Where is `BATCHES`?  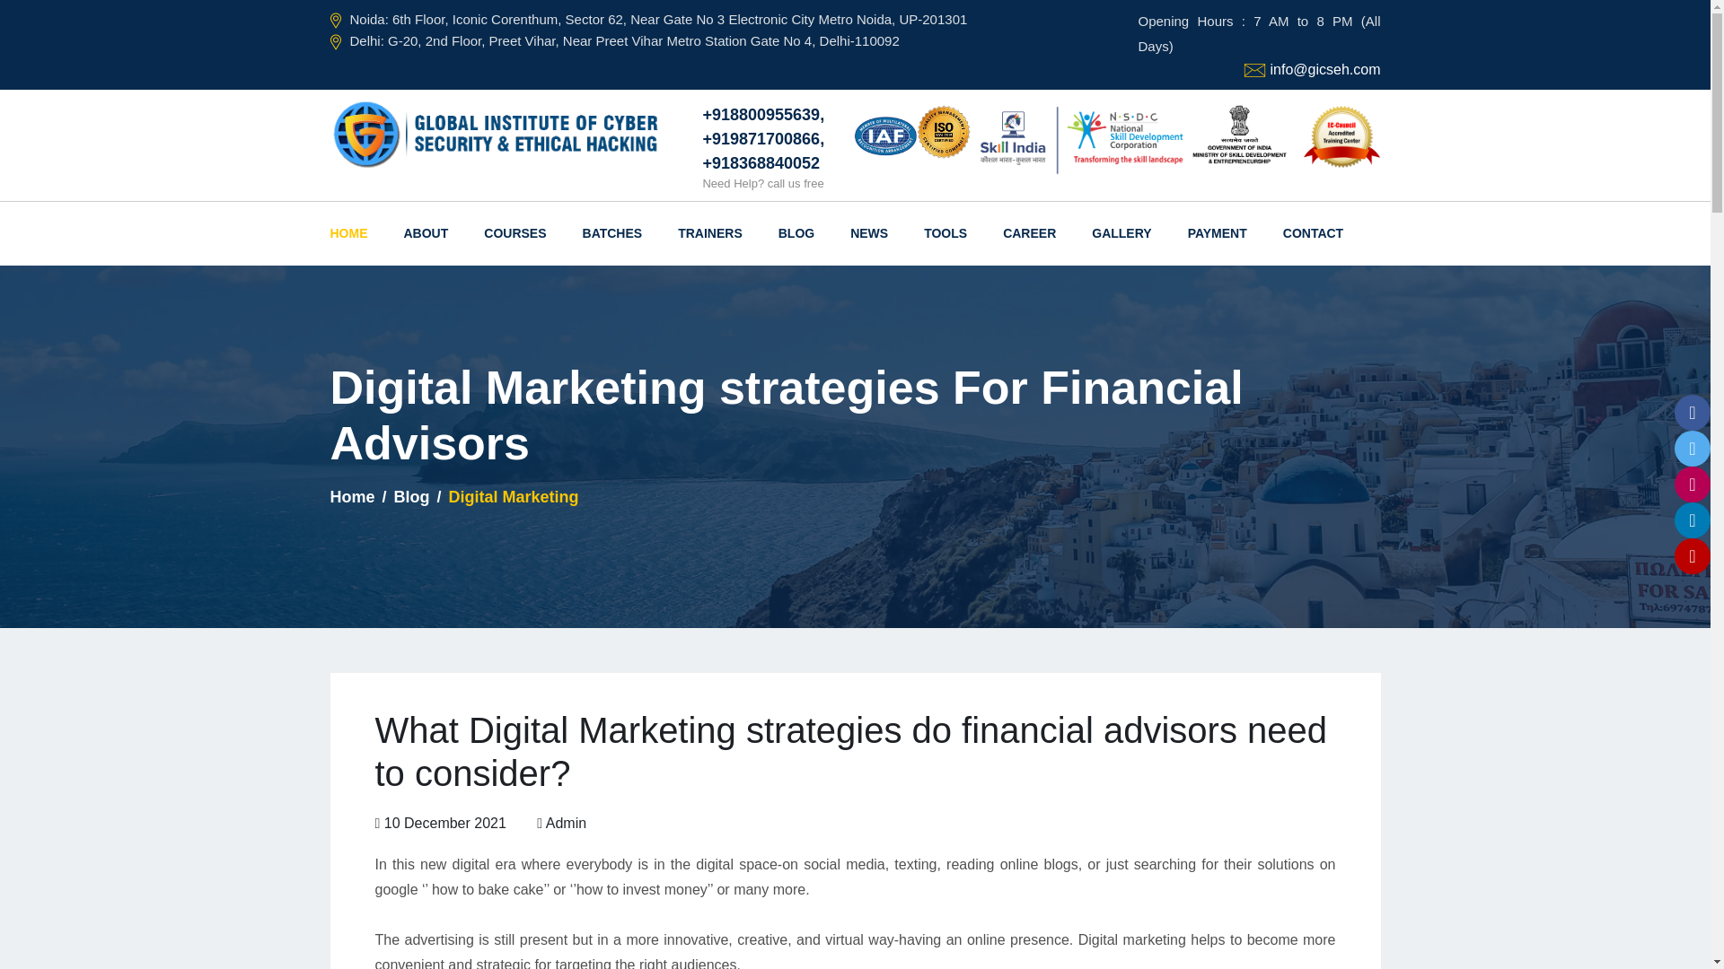 BATCHES is located at coordinates (612, 233).